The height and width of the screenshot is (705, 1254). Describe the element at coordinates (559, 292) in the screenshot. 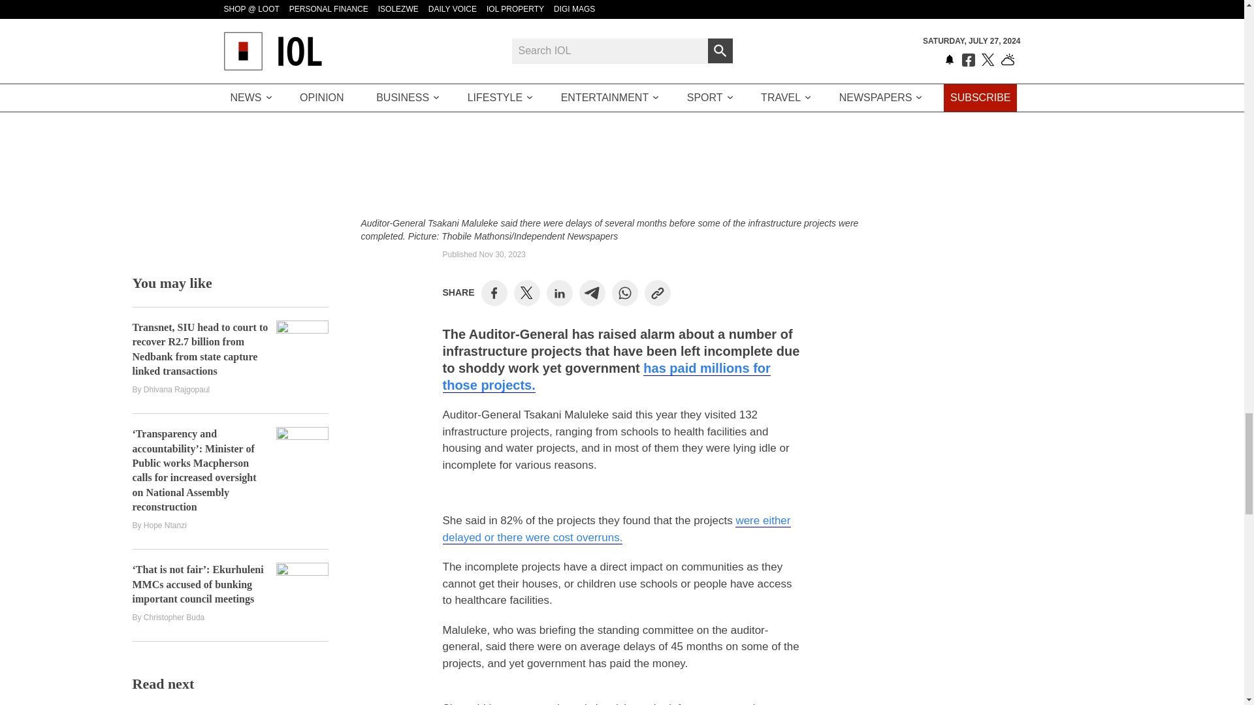

I see `Share on LinkedIn` at that location.